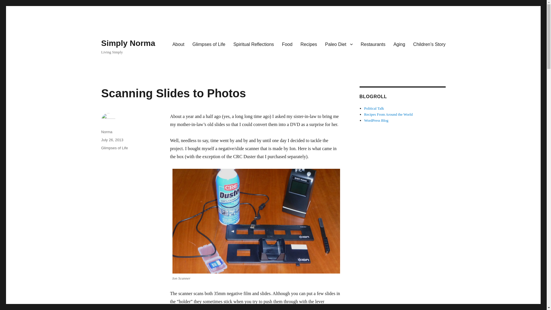 This screenshot has width=551, height=310. I want to click on Glimpses of Life, so click(114, 148).